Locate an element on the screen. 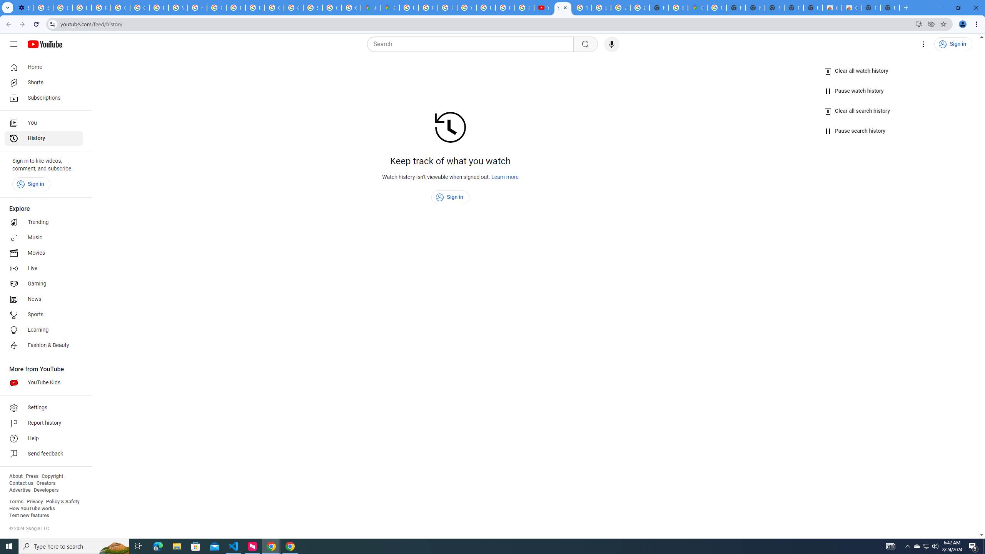  Advertise is located at coordinates (20, 490).